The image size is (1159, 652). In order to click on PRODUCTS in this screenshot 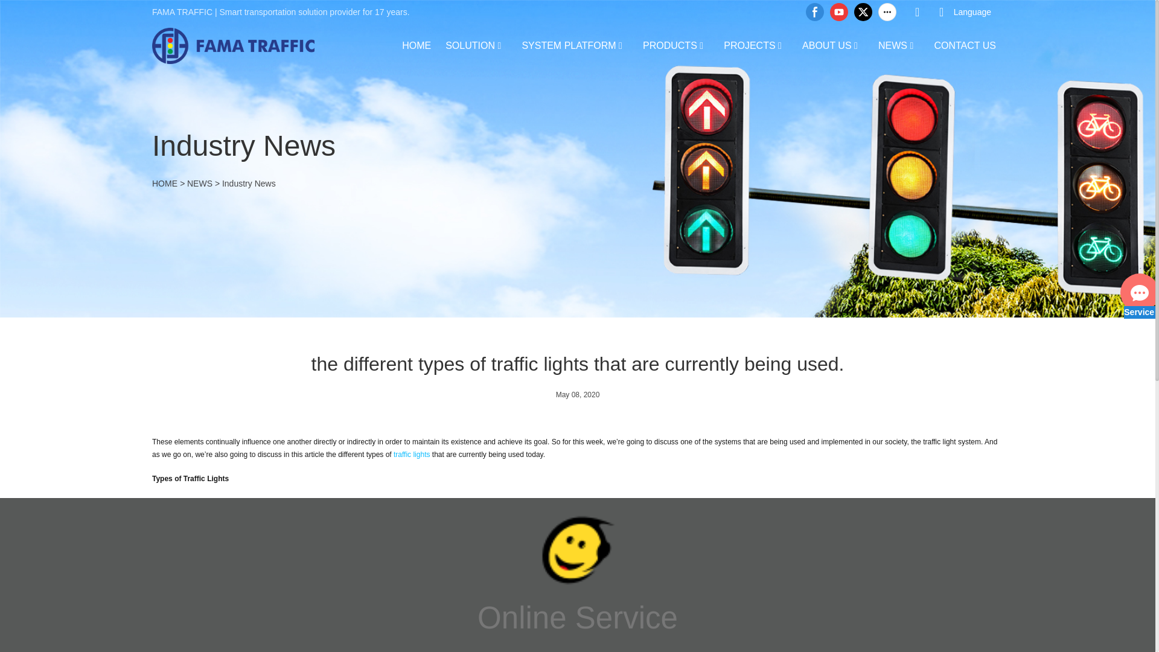, I will do `click(670, 45)`.